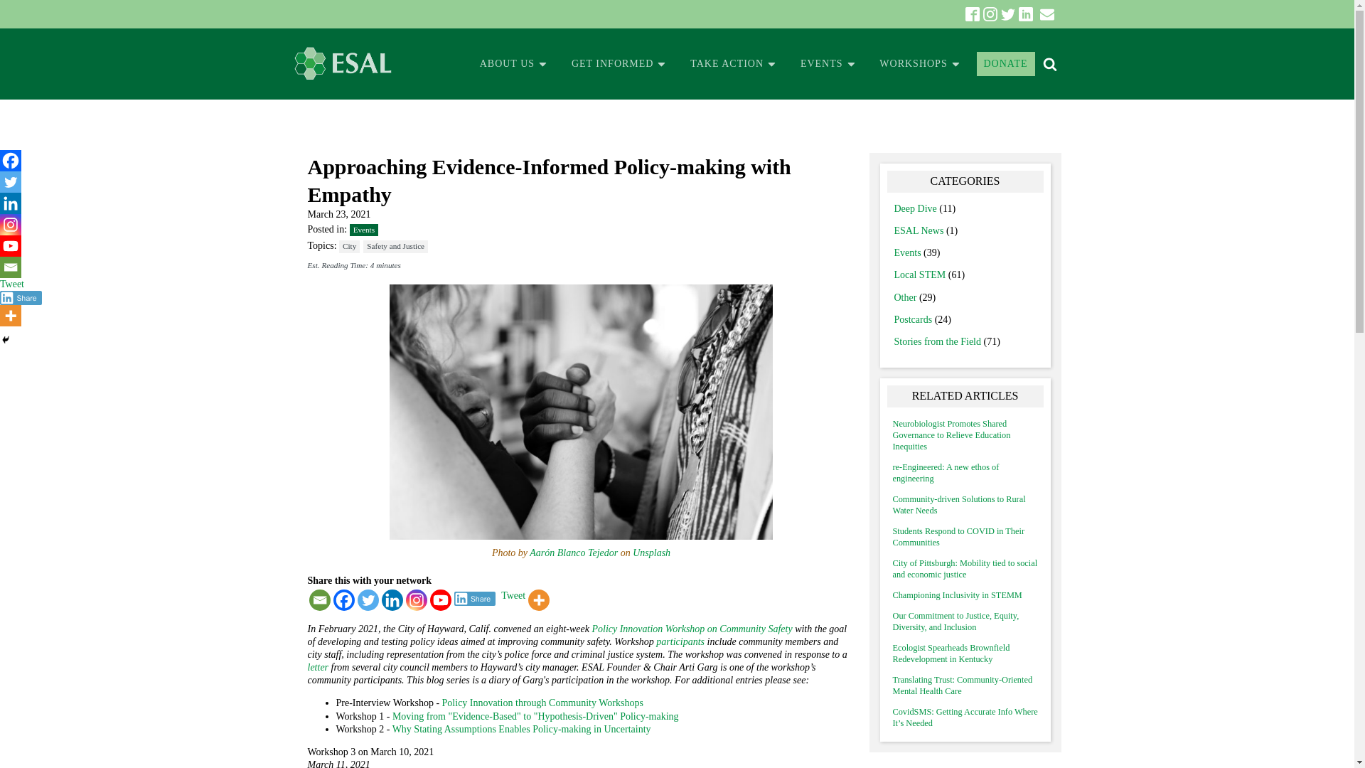 Image resolution: width=1365 pixels, height=768 pixels. What do you see at coordinates (11, 160) in the screenshot?
I see `Facebook` at bounding box center [11, 160].